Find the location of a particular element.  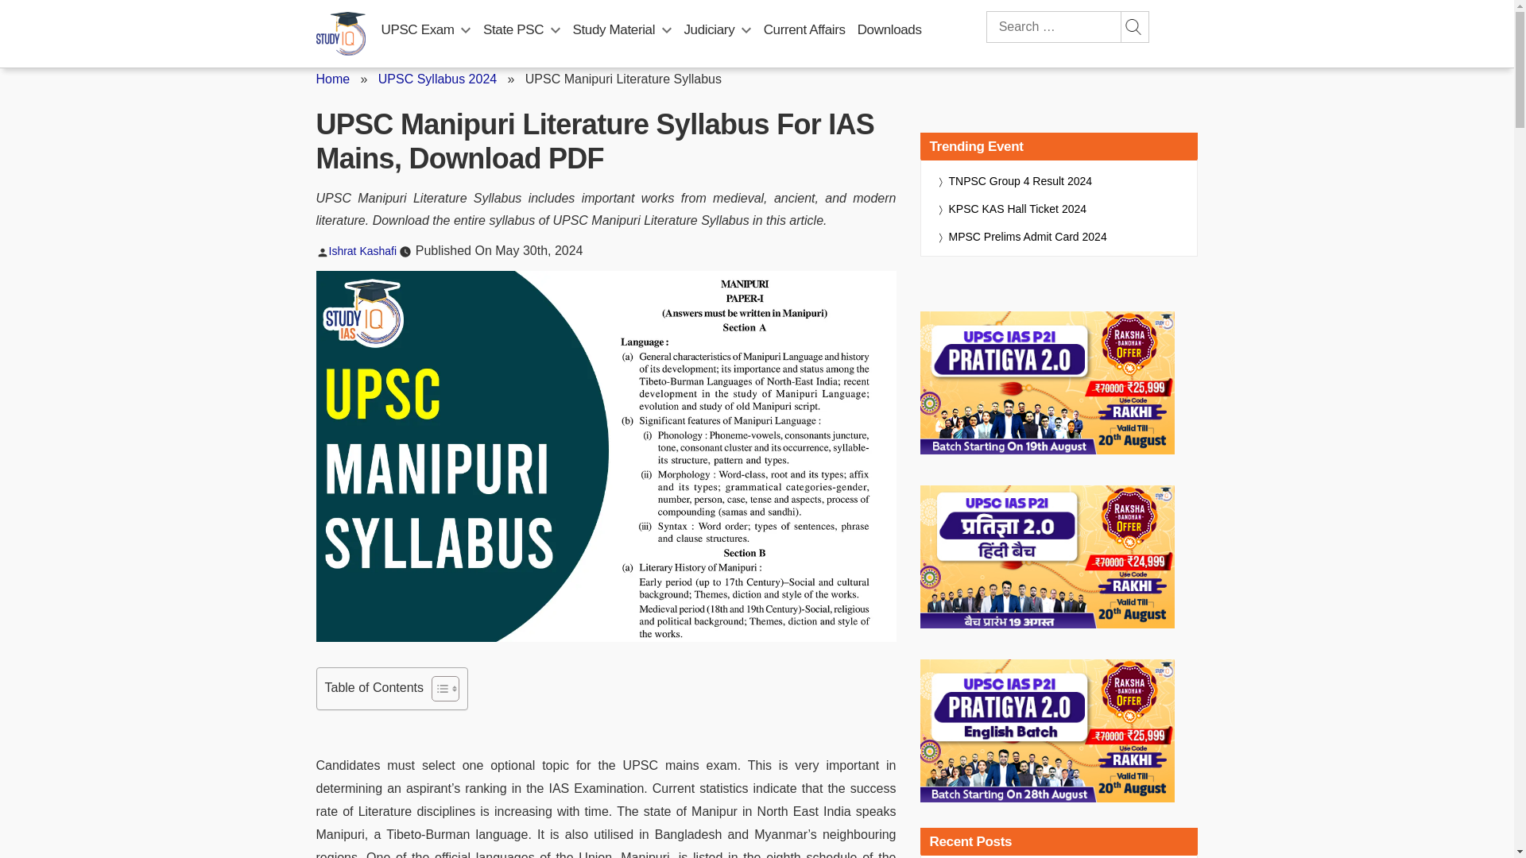

Search is located at coordinates (1133, 27).